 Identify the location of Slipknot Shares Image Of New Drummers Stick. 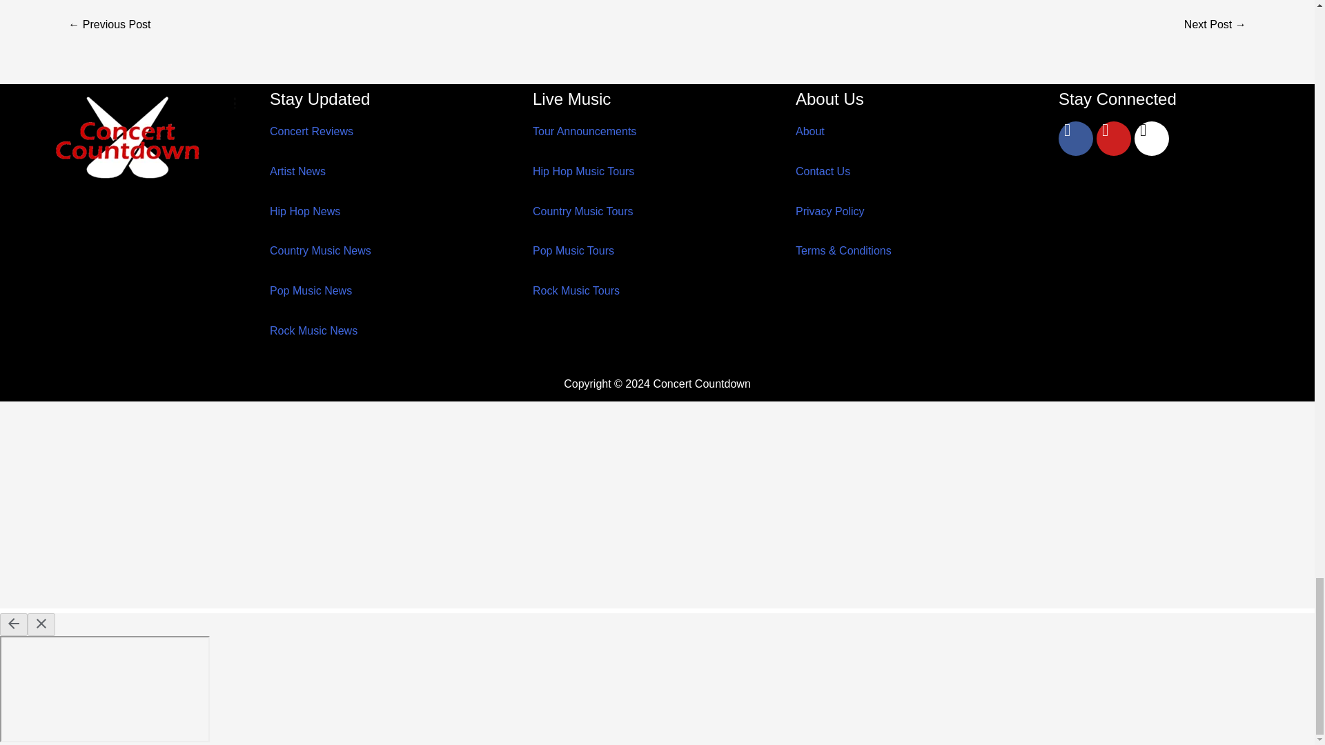
(1215, 26).